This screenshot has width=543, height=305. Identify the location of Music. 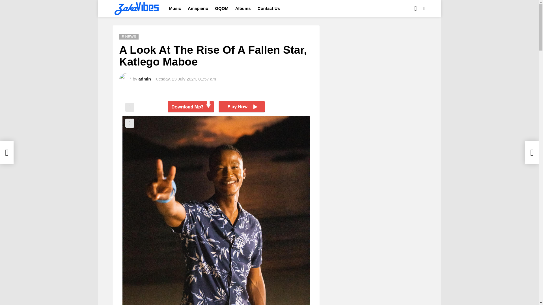
(175, 8).